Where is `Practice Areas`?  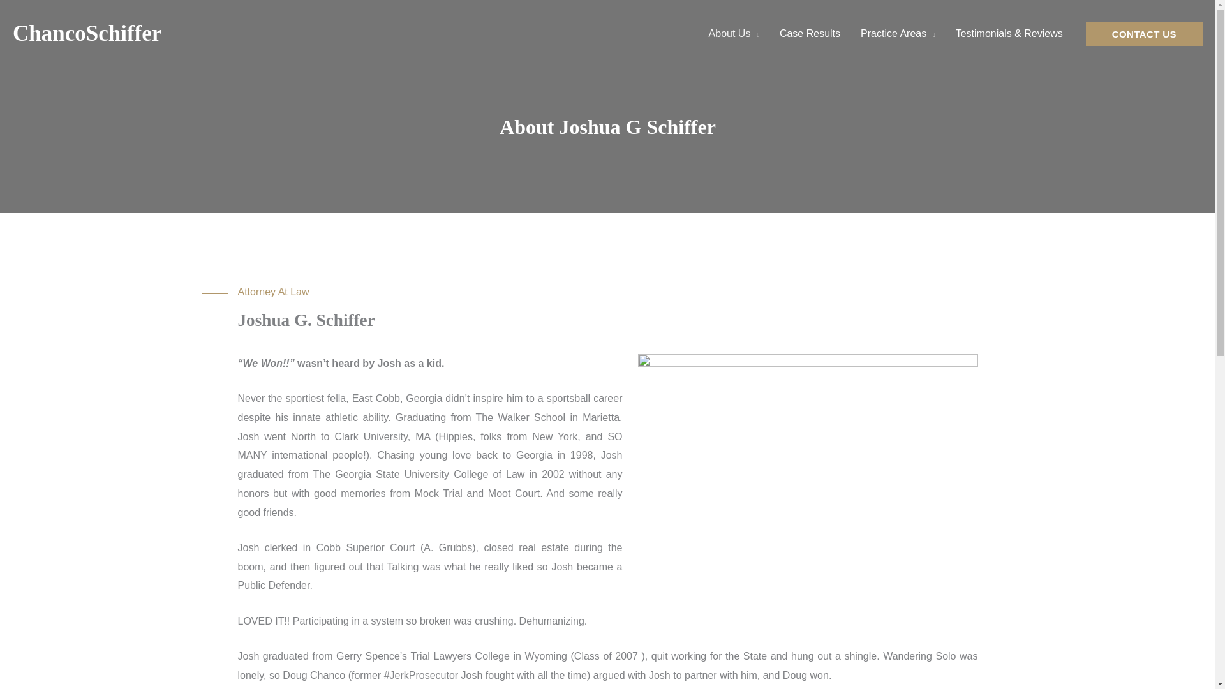
Practice Areas is located at coordinates (898, 33).